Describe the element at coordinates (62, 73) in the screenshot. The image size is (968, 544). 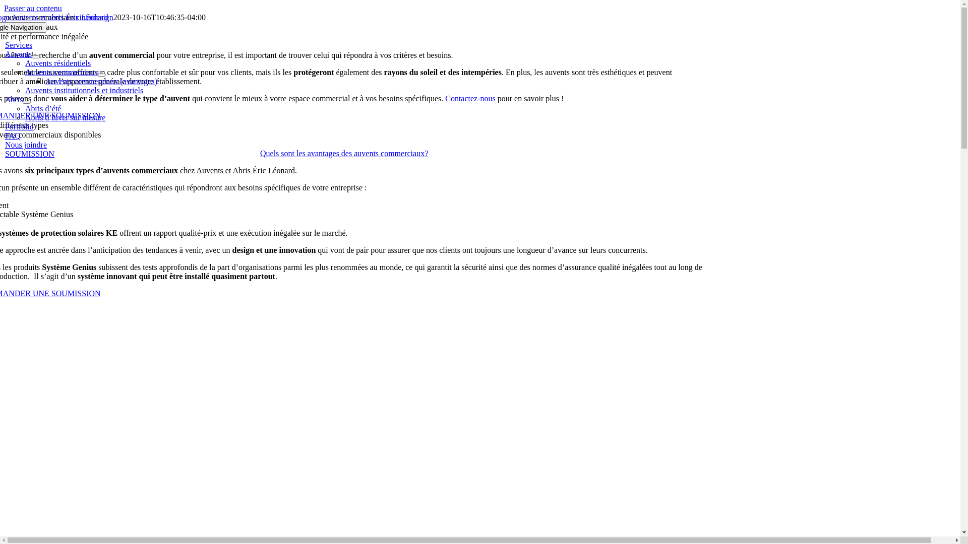
I see `Auvents commerciaux` at that location.